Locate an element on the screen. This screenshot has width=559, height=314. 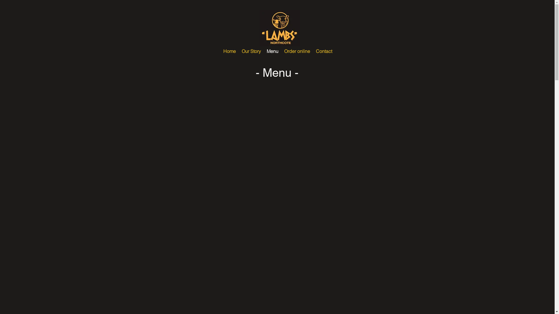
Home is located at coordinates (229, 51).